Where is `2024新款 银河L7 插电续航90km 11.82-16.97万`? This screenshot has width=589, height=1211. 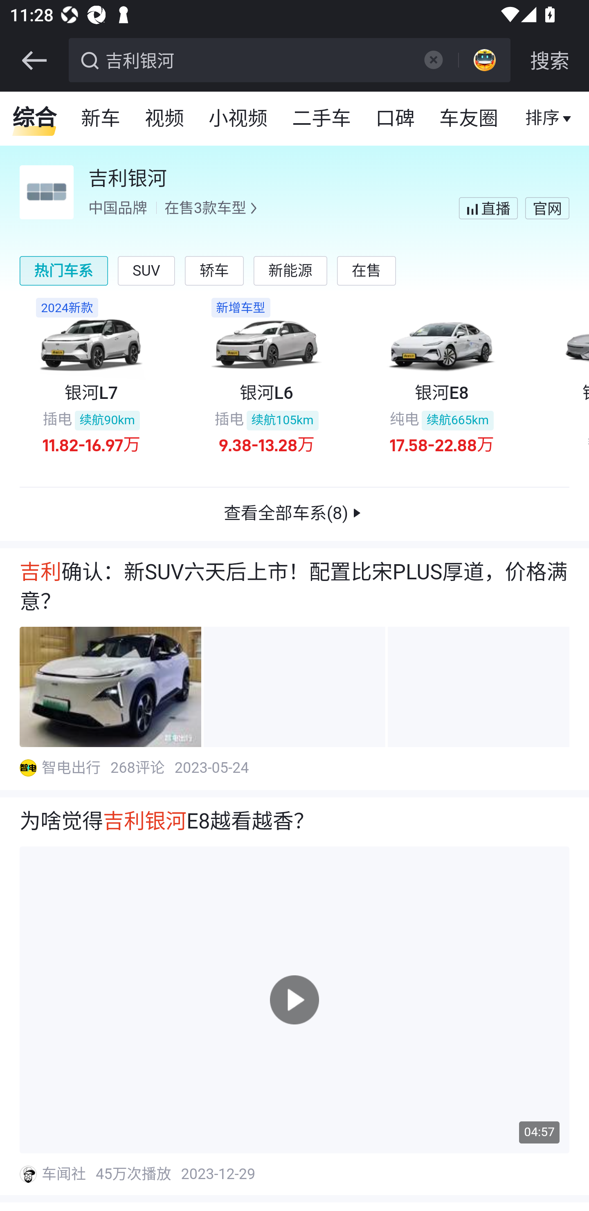
2024新款 银河L7 插电续航90km 11.82-16.97万 is located at coordinates (91, 383).